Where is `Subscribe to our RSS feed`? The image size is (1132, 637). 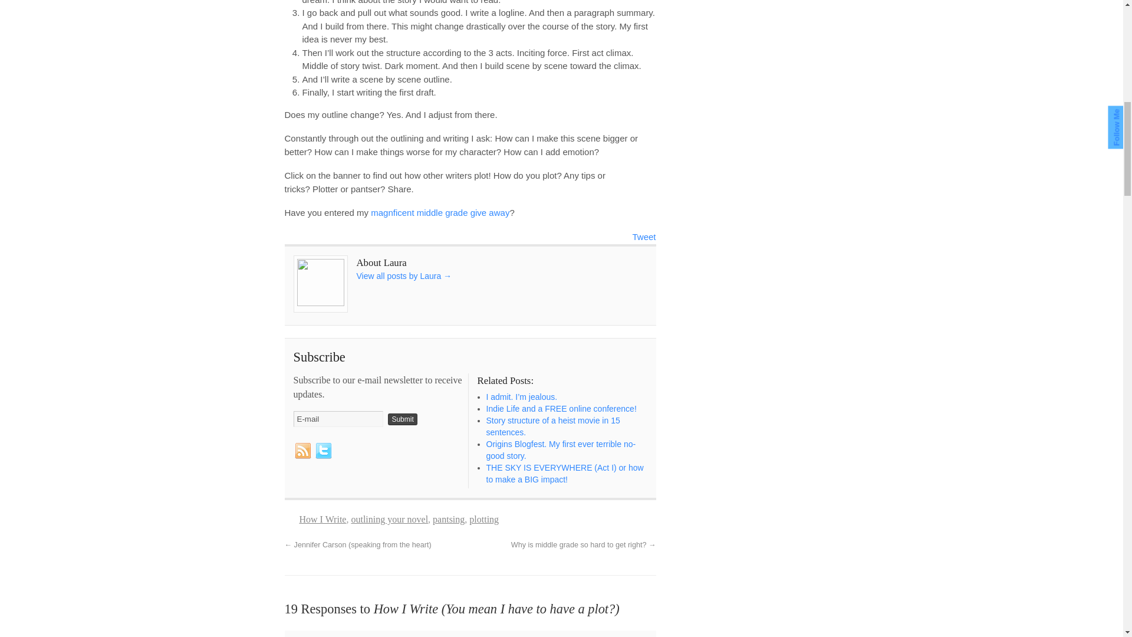 Subscribe to our RSS feed is located at coordinates (302, 451).